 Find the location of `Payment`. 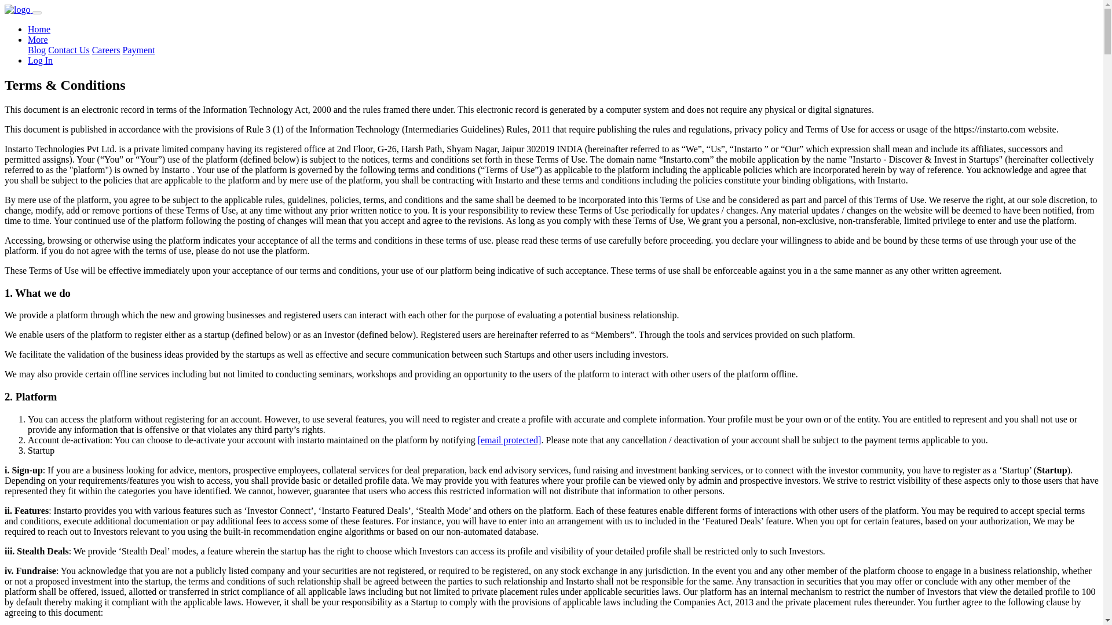

Payment is located at coordinates (139, 50).